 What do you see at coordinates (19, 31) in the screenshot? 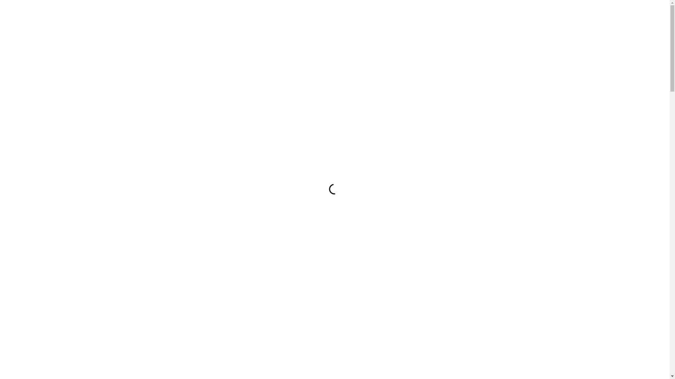
I see `Orchester` at bounding box center [19, 31].